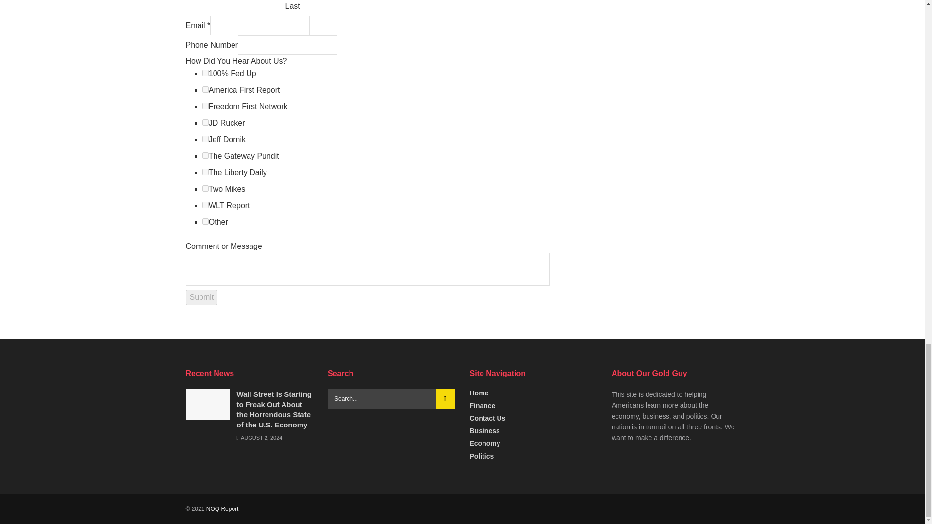  What do you see at coordinates (205, 122) in the screenshot?
I see `JD Rucker` at bounding box center [205, 122].